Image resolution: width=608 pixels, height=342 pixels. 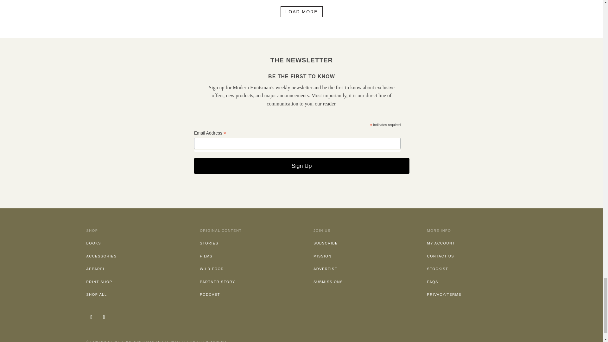 What do you see at coordinates (91, 317) in the screenshot?
I see `Follow on Instagram` at bounding box center [91, 317].